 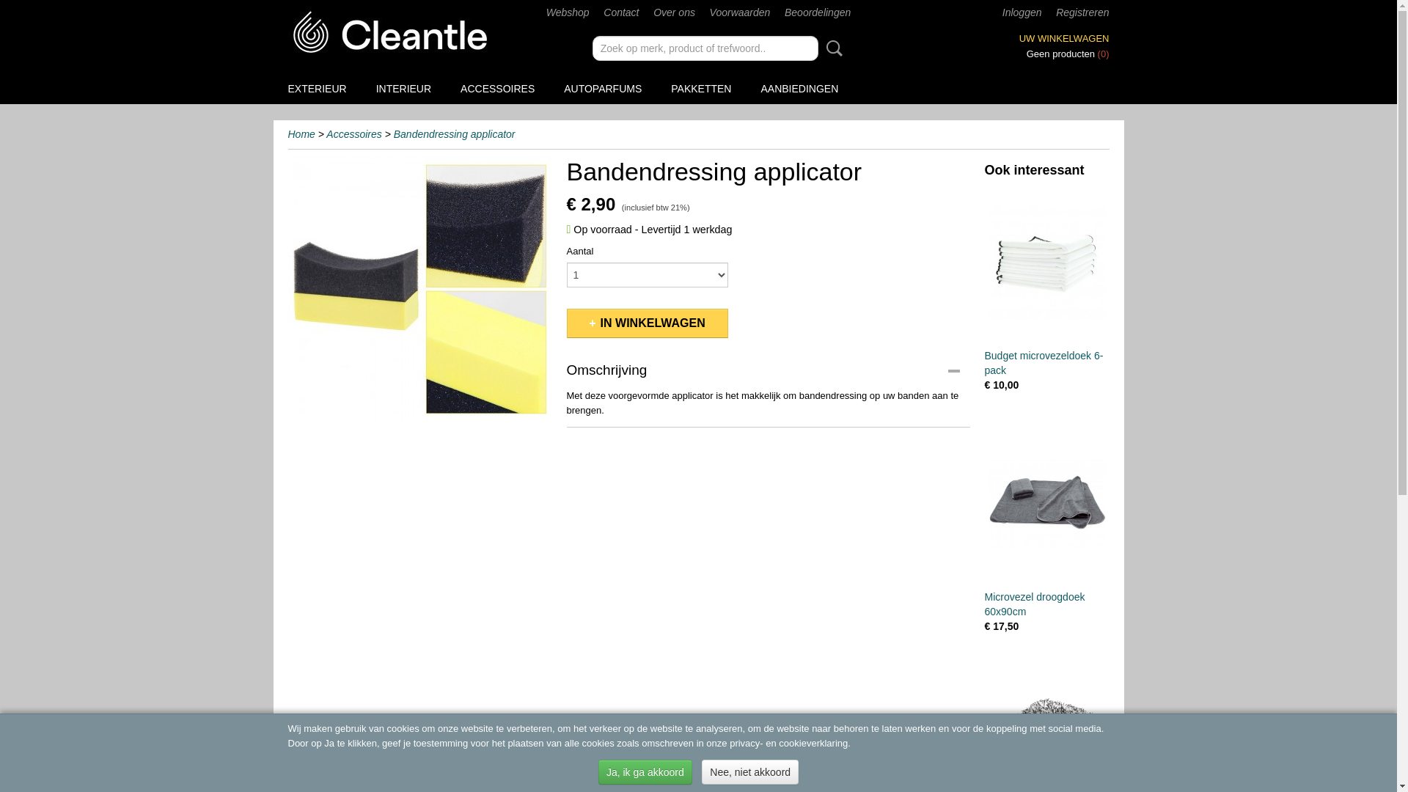 What do you see at coordinates (818, 12) in the screenshot?
I see `Beoordelingen` at bounding box center [818, 12].